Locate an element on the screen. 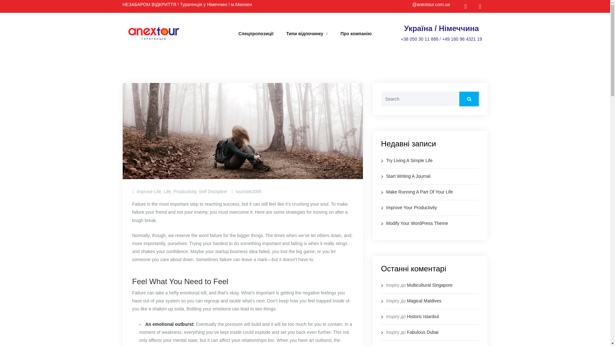  Life is located at coordinates (167, 191).